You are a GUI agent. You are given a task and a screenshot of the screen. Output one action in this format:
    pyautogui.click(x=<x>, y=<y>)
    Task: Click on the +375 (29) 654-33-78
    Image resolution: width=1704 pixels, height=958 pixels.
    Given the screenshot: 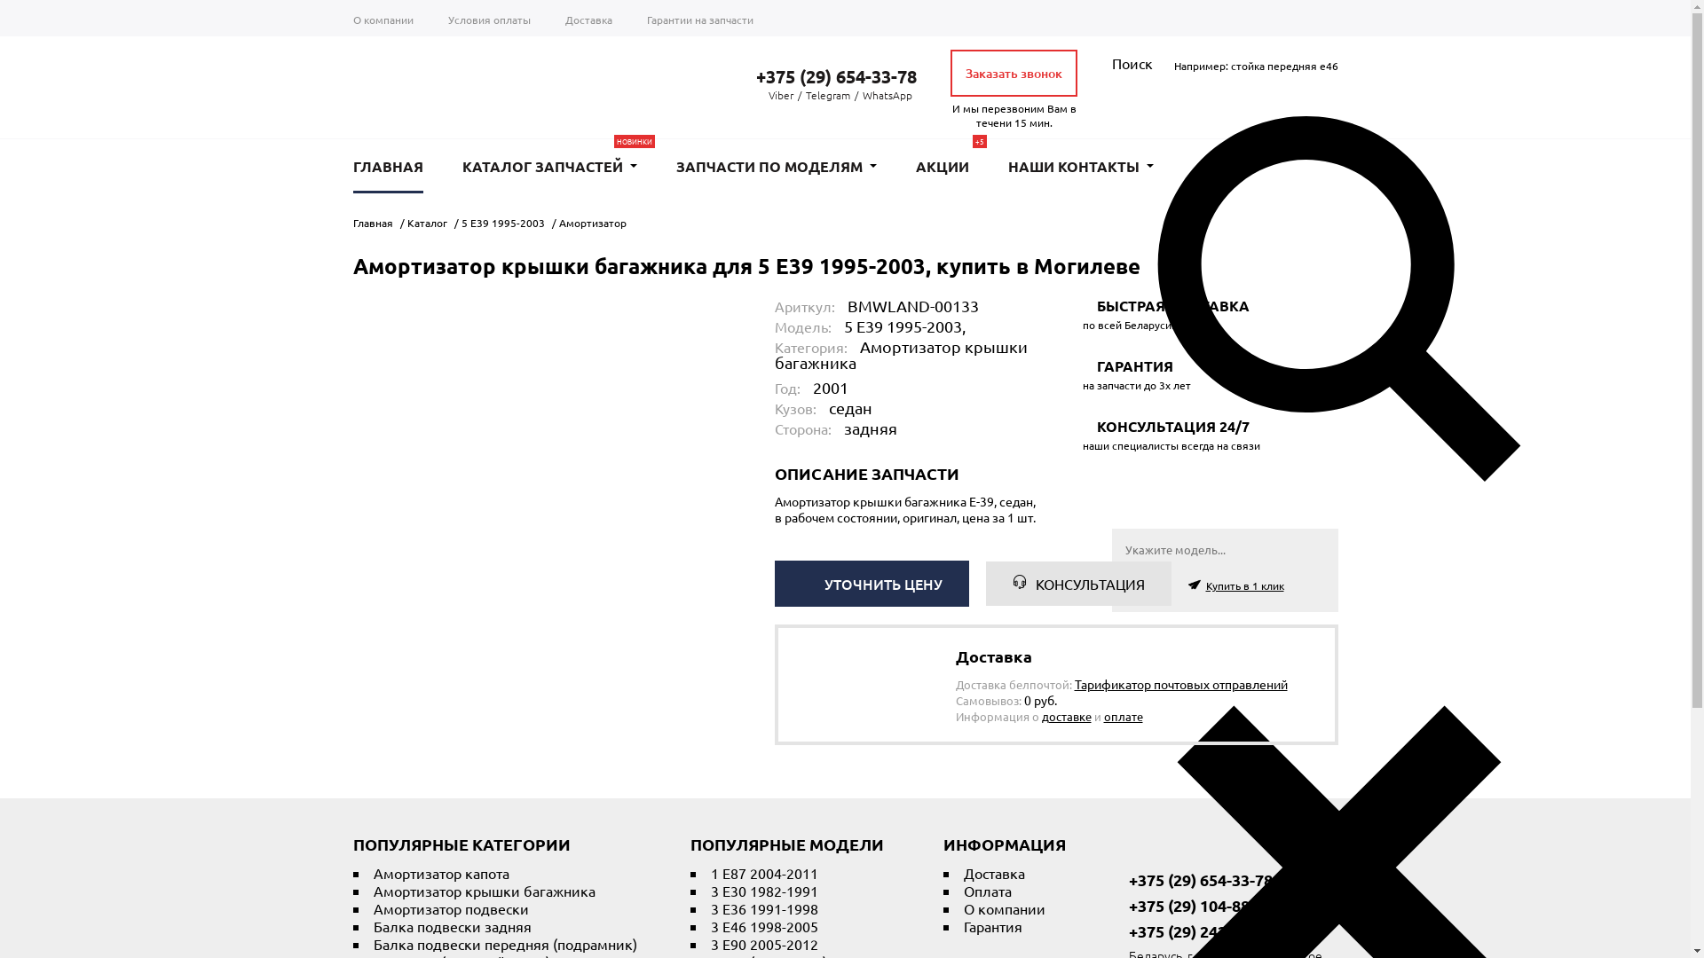 What is the action you would take?
    pyautogui.click(x=1191, y=880)
    